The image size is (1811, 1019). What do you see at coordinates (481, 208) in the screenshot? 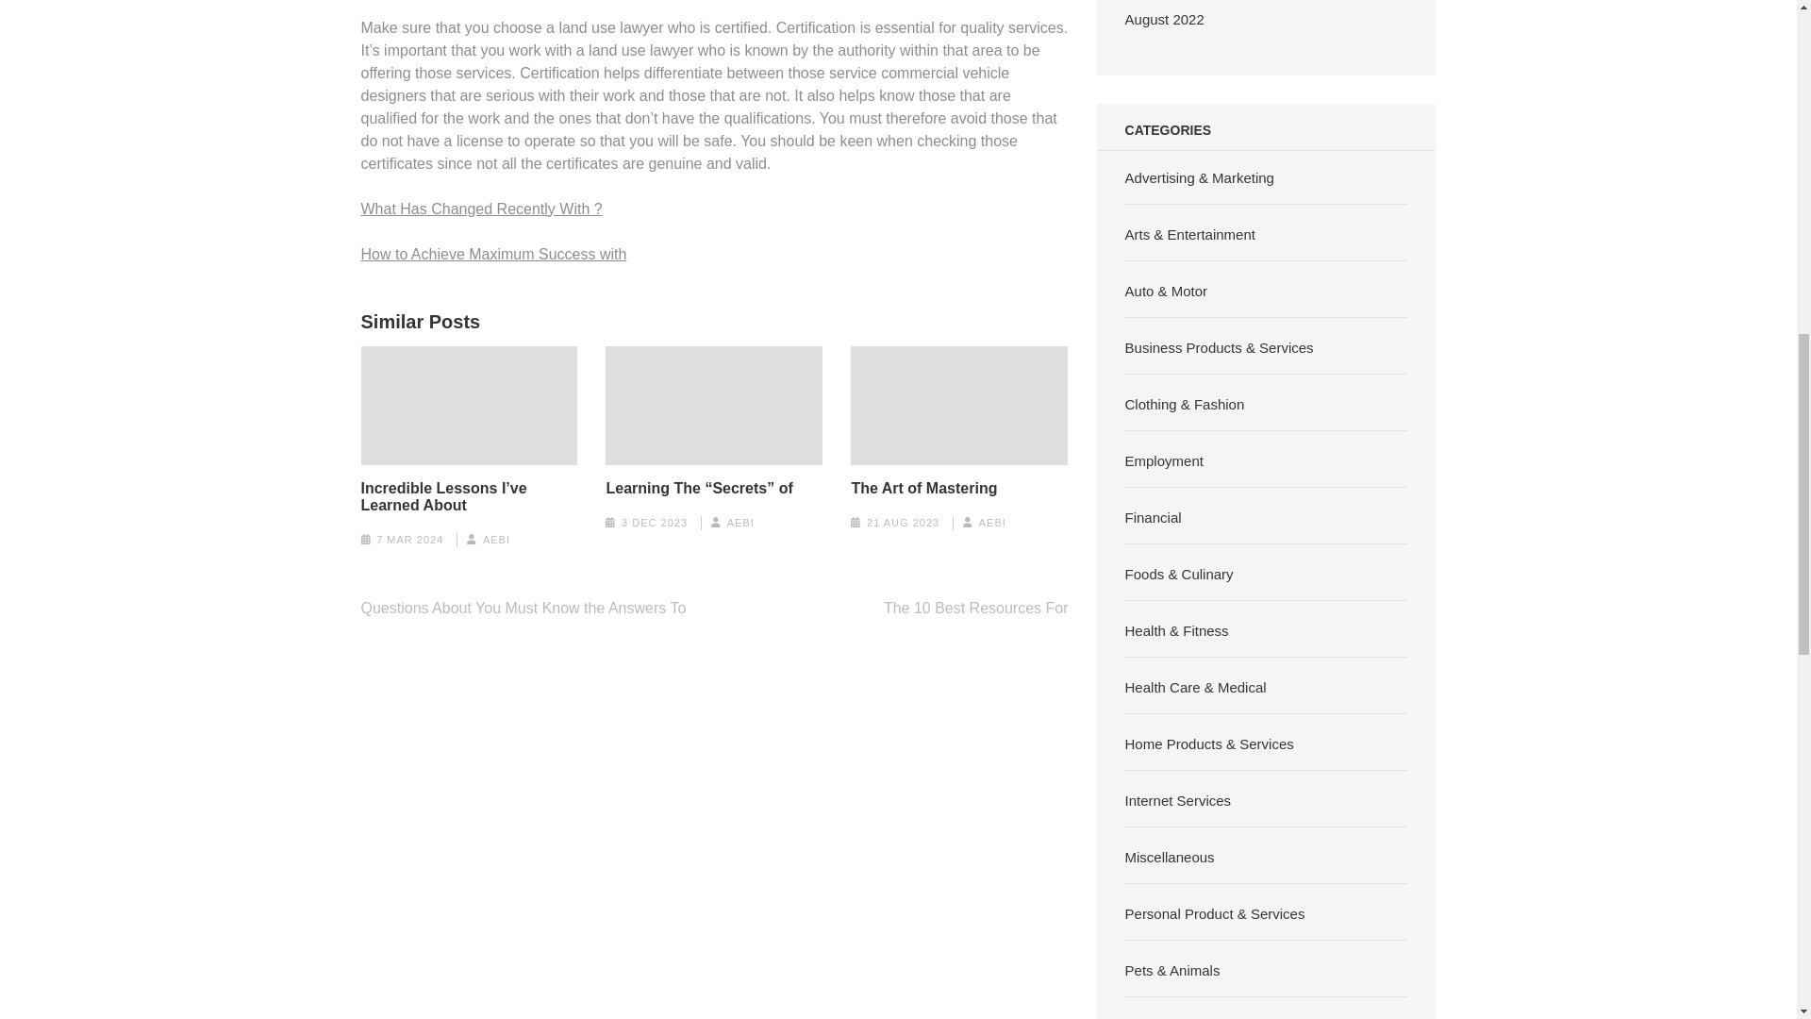
I see `What Has Changed Recently With ?` at bounding box center [481, 208].